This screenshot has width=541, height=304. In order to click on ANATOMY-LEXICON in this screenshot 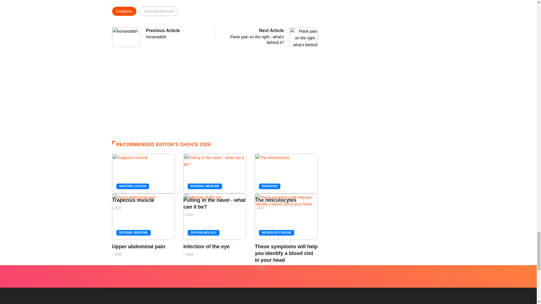, I will do `click(132, 186)`.